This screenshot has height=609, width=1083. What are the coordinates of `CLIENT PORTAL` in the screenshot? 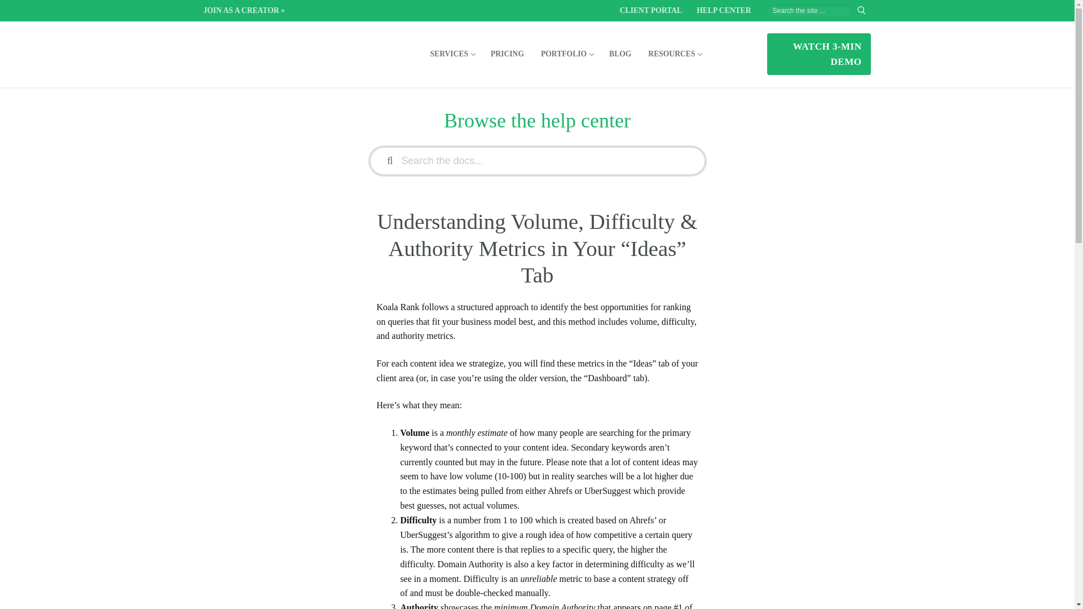 It's located at (808, 10).